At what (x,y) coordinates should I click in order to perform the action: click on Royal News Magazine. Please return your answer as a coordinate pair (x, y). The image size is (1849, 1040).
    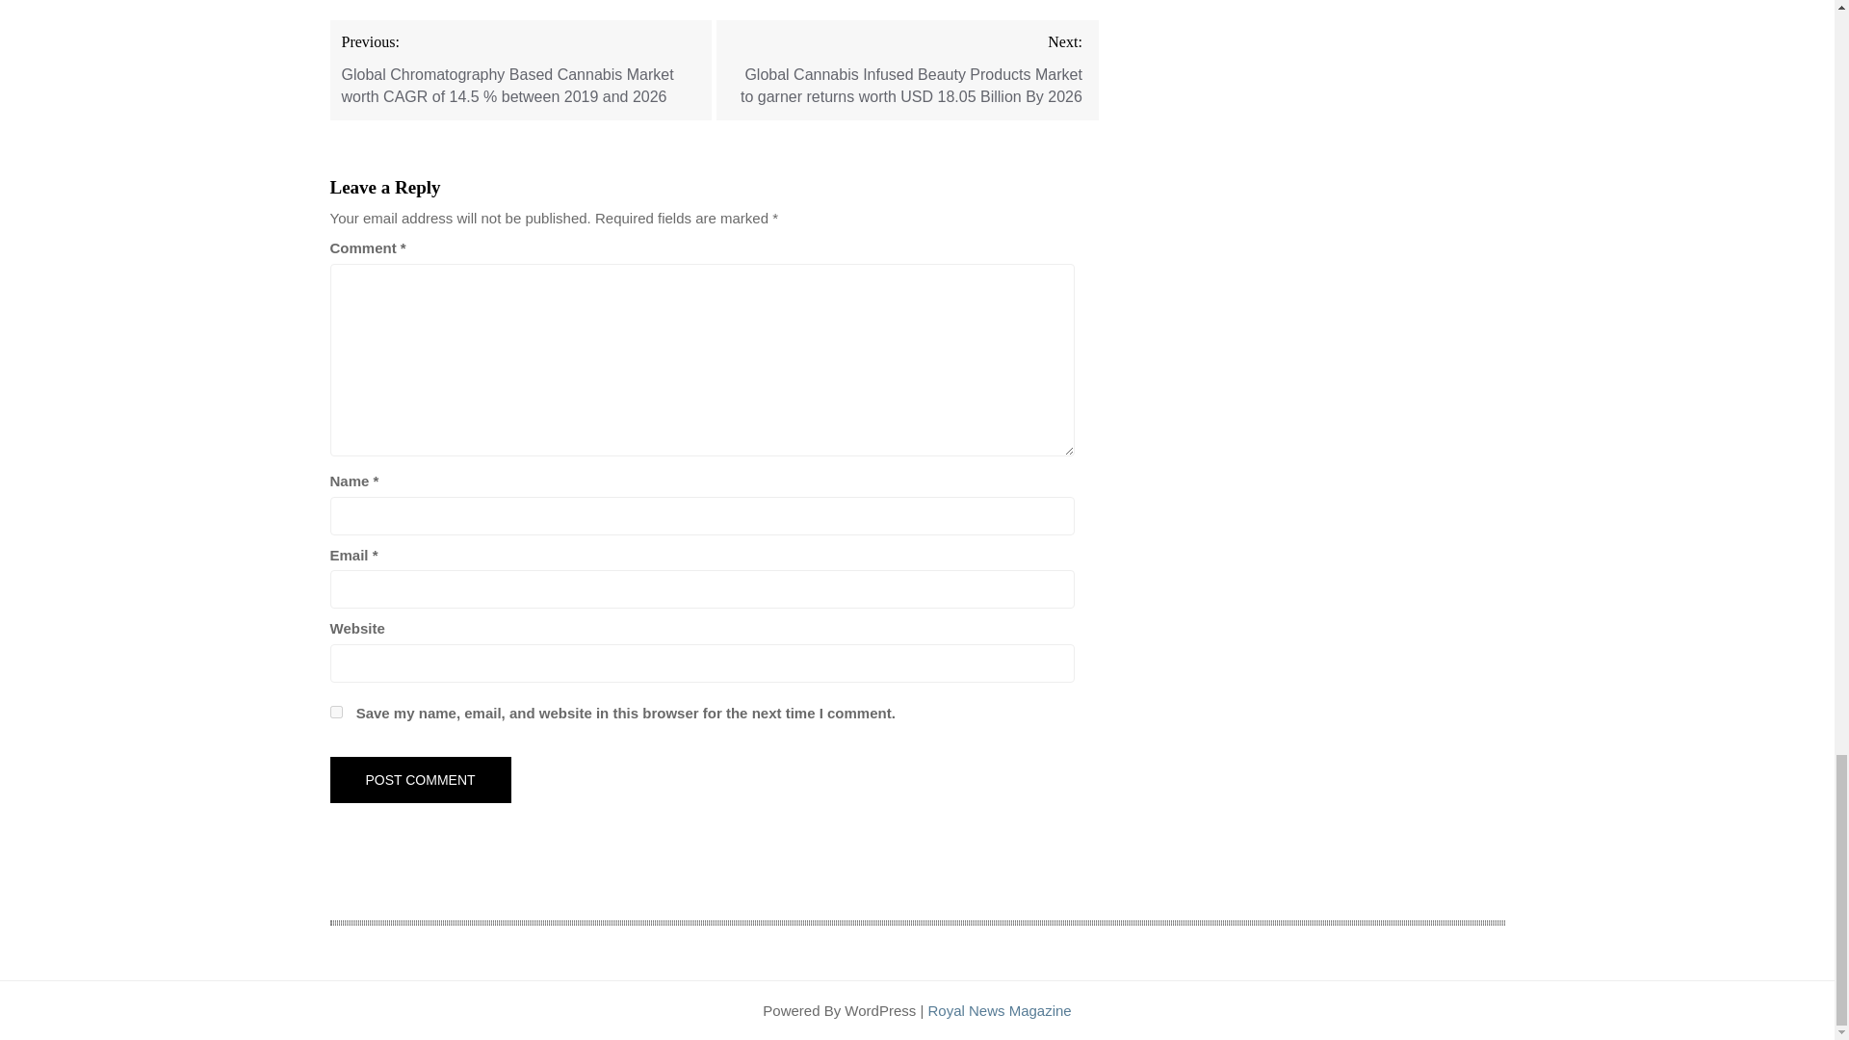
    Looking at the image, I should click on (999, 1011).